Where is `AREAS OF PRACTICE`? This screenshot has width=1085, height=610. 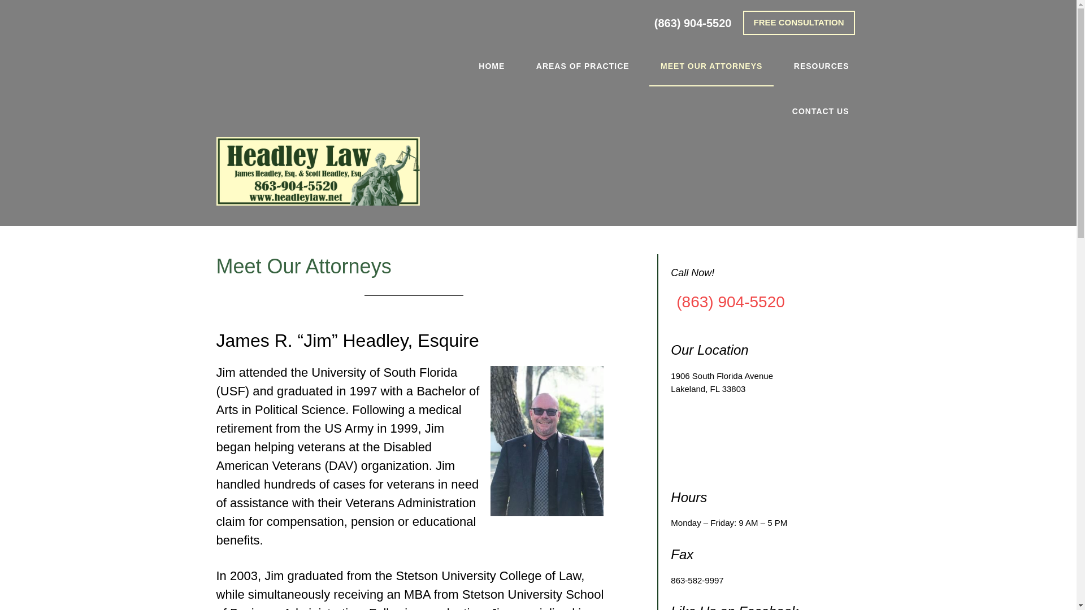 AREAS OF PRACTICE is located at coordinates (583, 66).